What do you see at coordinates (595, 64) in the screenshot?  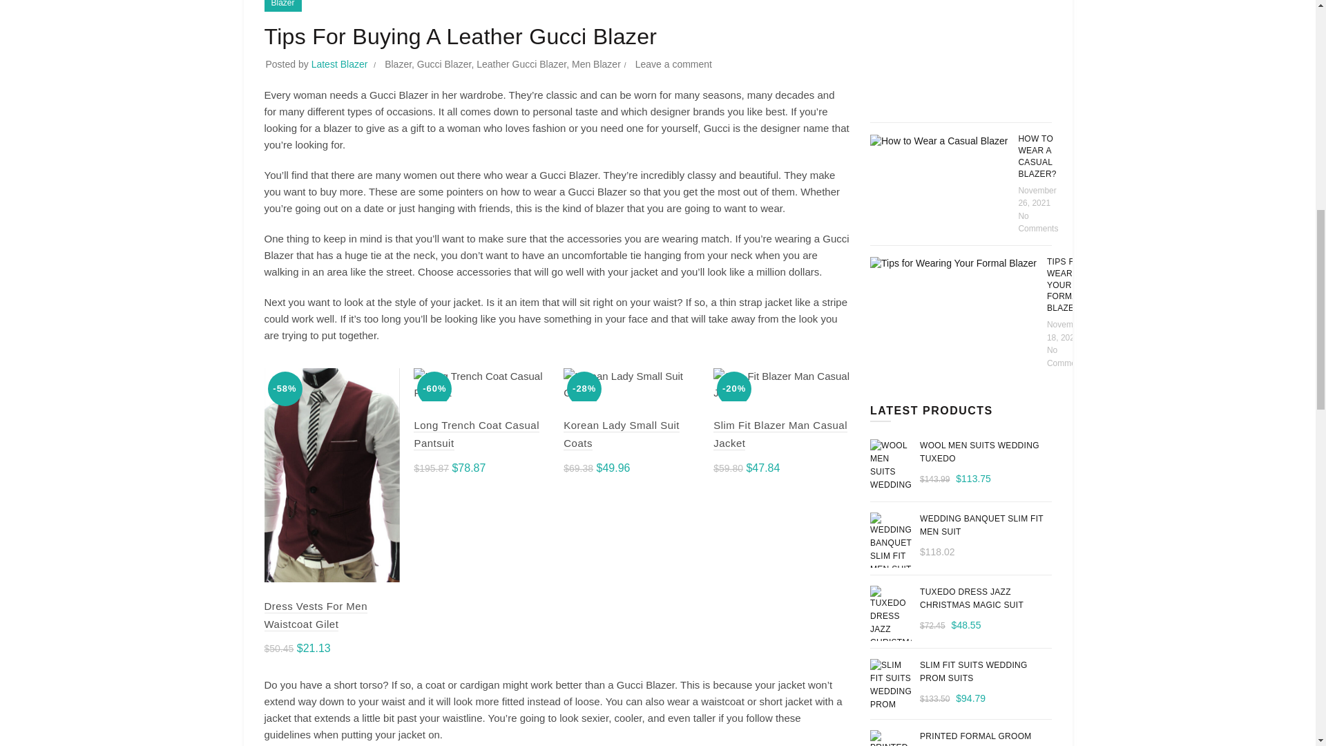 I see `Men Blazer` at bounding box center [595, 64].